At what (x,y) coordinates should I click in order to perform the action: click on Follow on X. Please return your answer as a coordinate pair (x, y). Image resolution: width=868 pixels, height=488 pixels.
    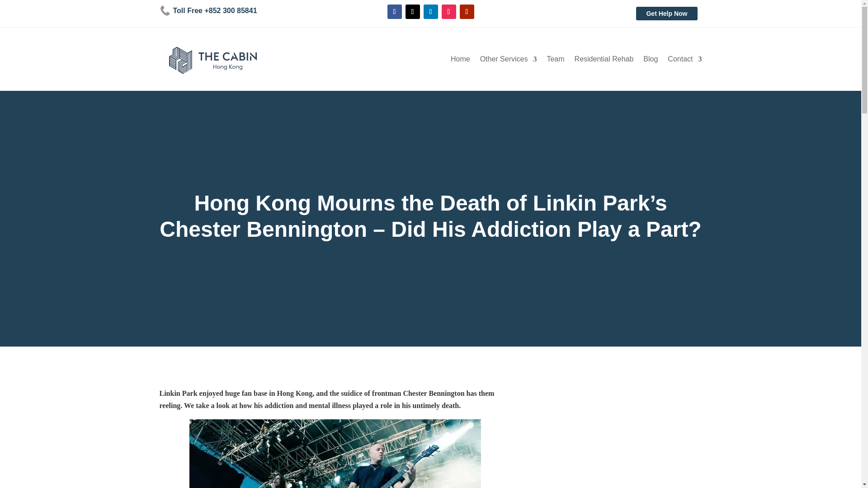
    Looking at the image, I should click on (412, 12).